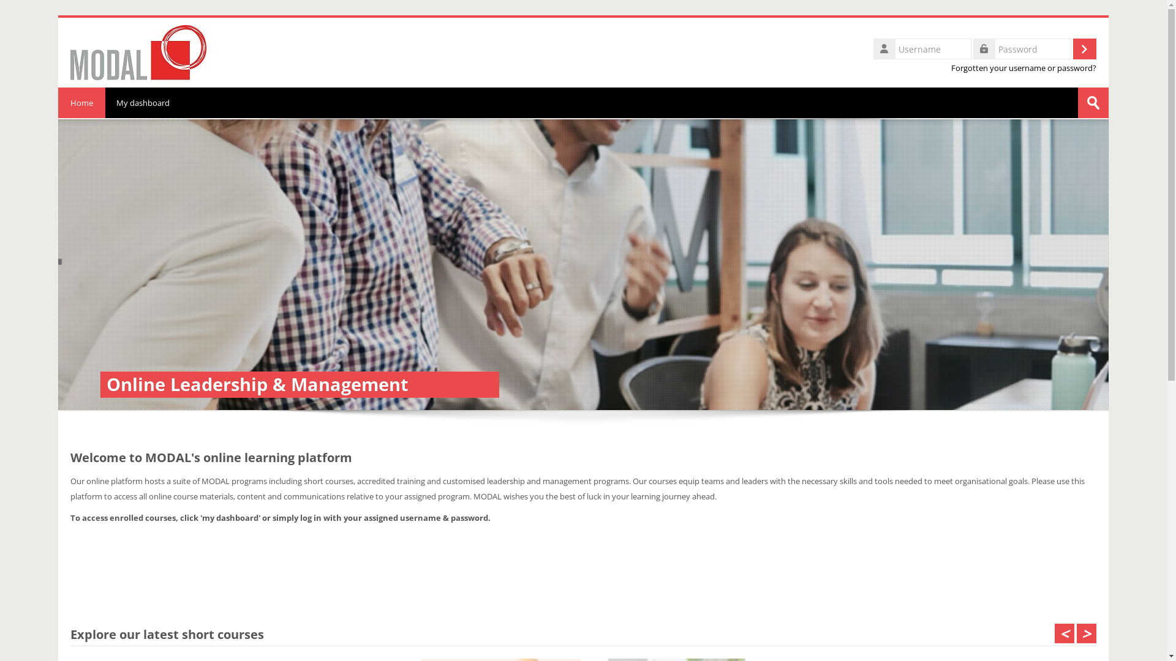 Image resolution: width=1176 pixels, height=661 pixels. Describe the element at coordinates (143, 103) in the screenshot. I see `My dashboard` at that location.